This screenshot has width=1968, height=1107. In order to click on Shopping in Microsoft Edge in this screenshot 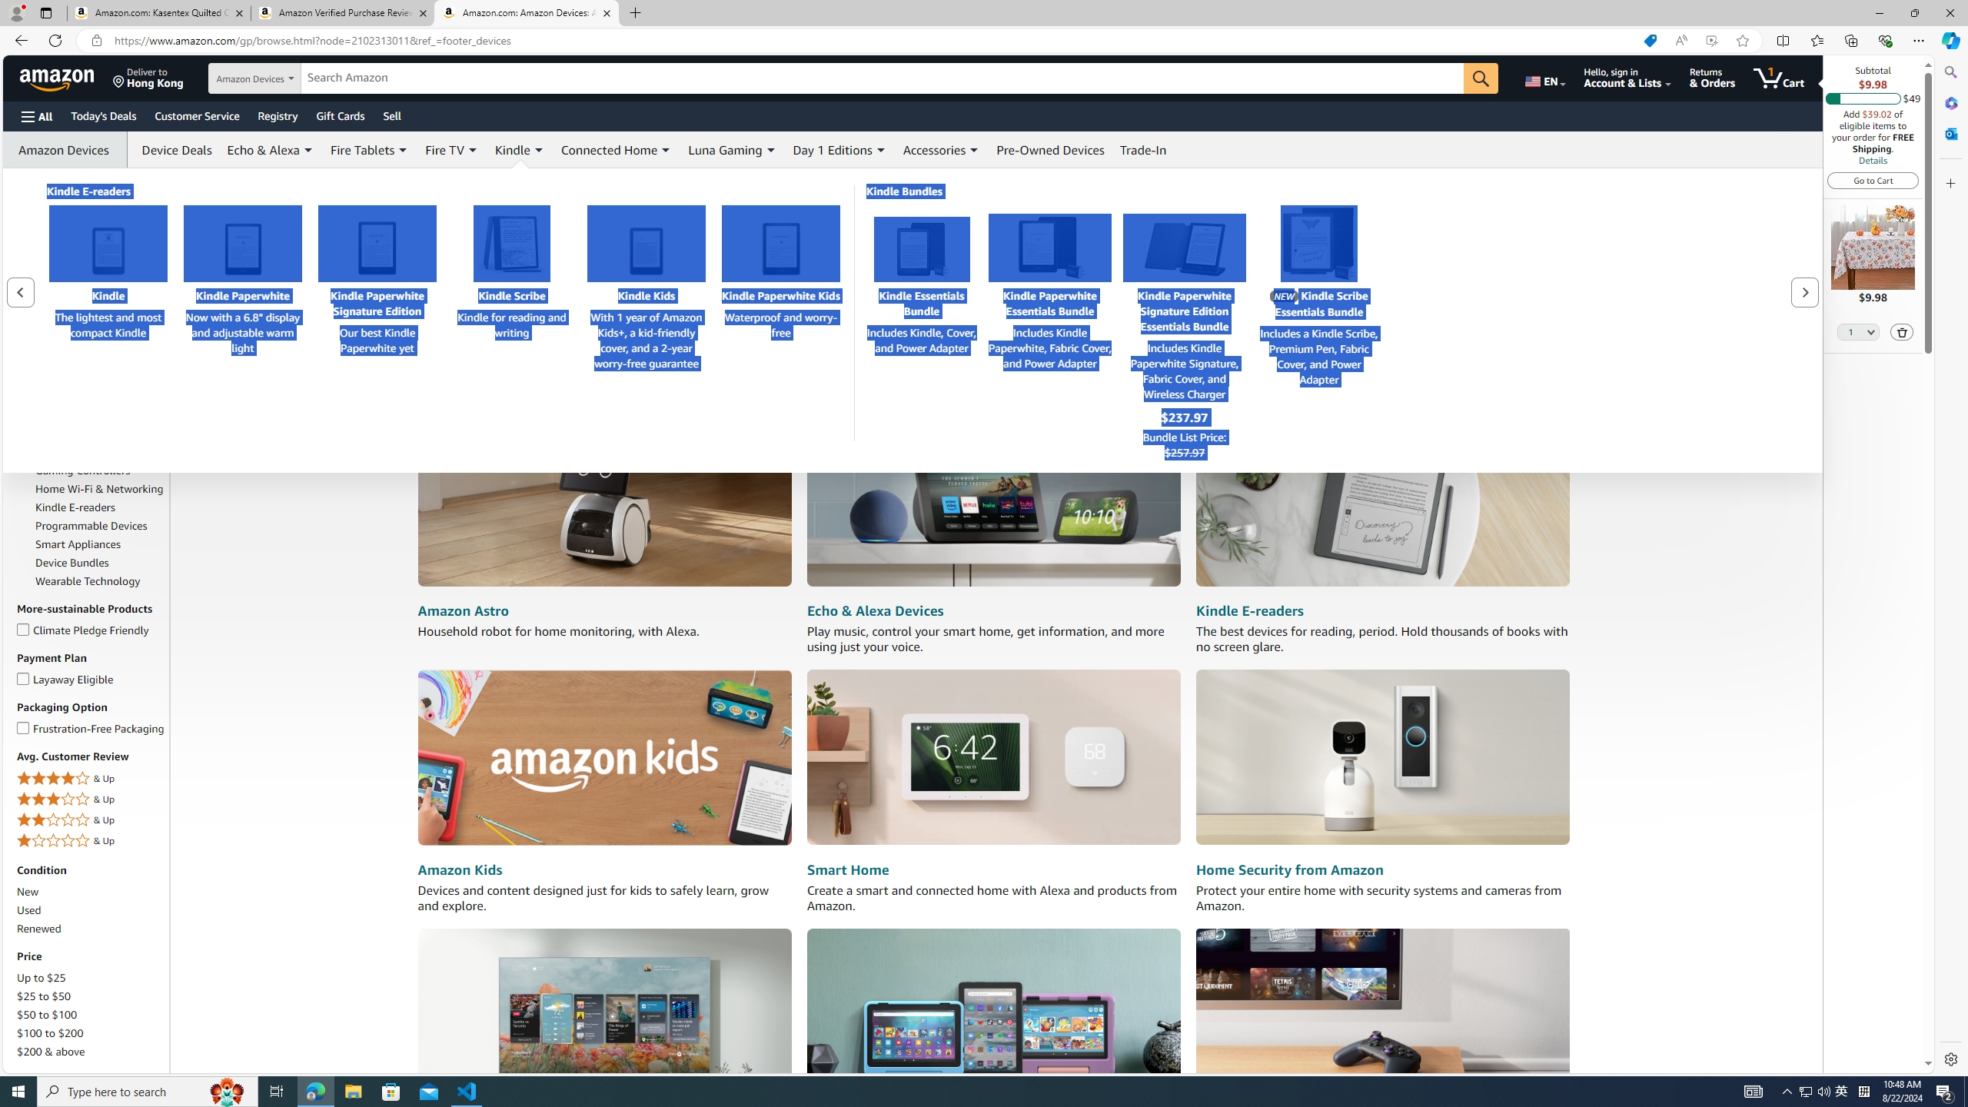, I will do `click(1650, 41)`.